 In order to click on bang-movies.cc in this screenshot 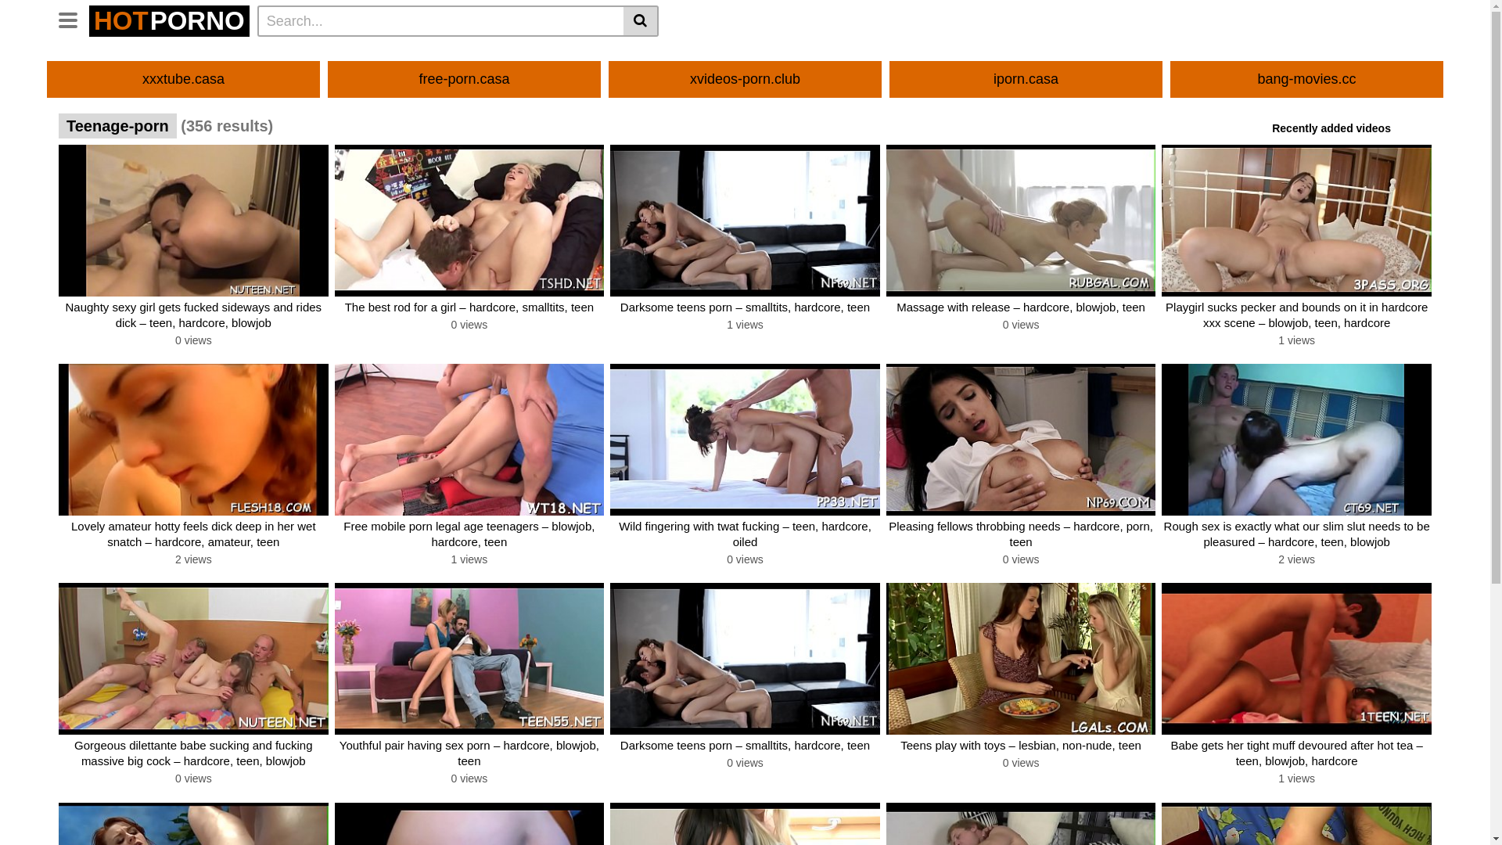, I will do `click(1306, 79)`.